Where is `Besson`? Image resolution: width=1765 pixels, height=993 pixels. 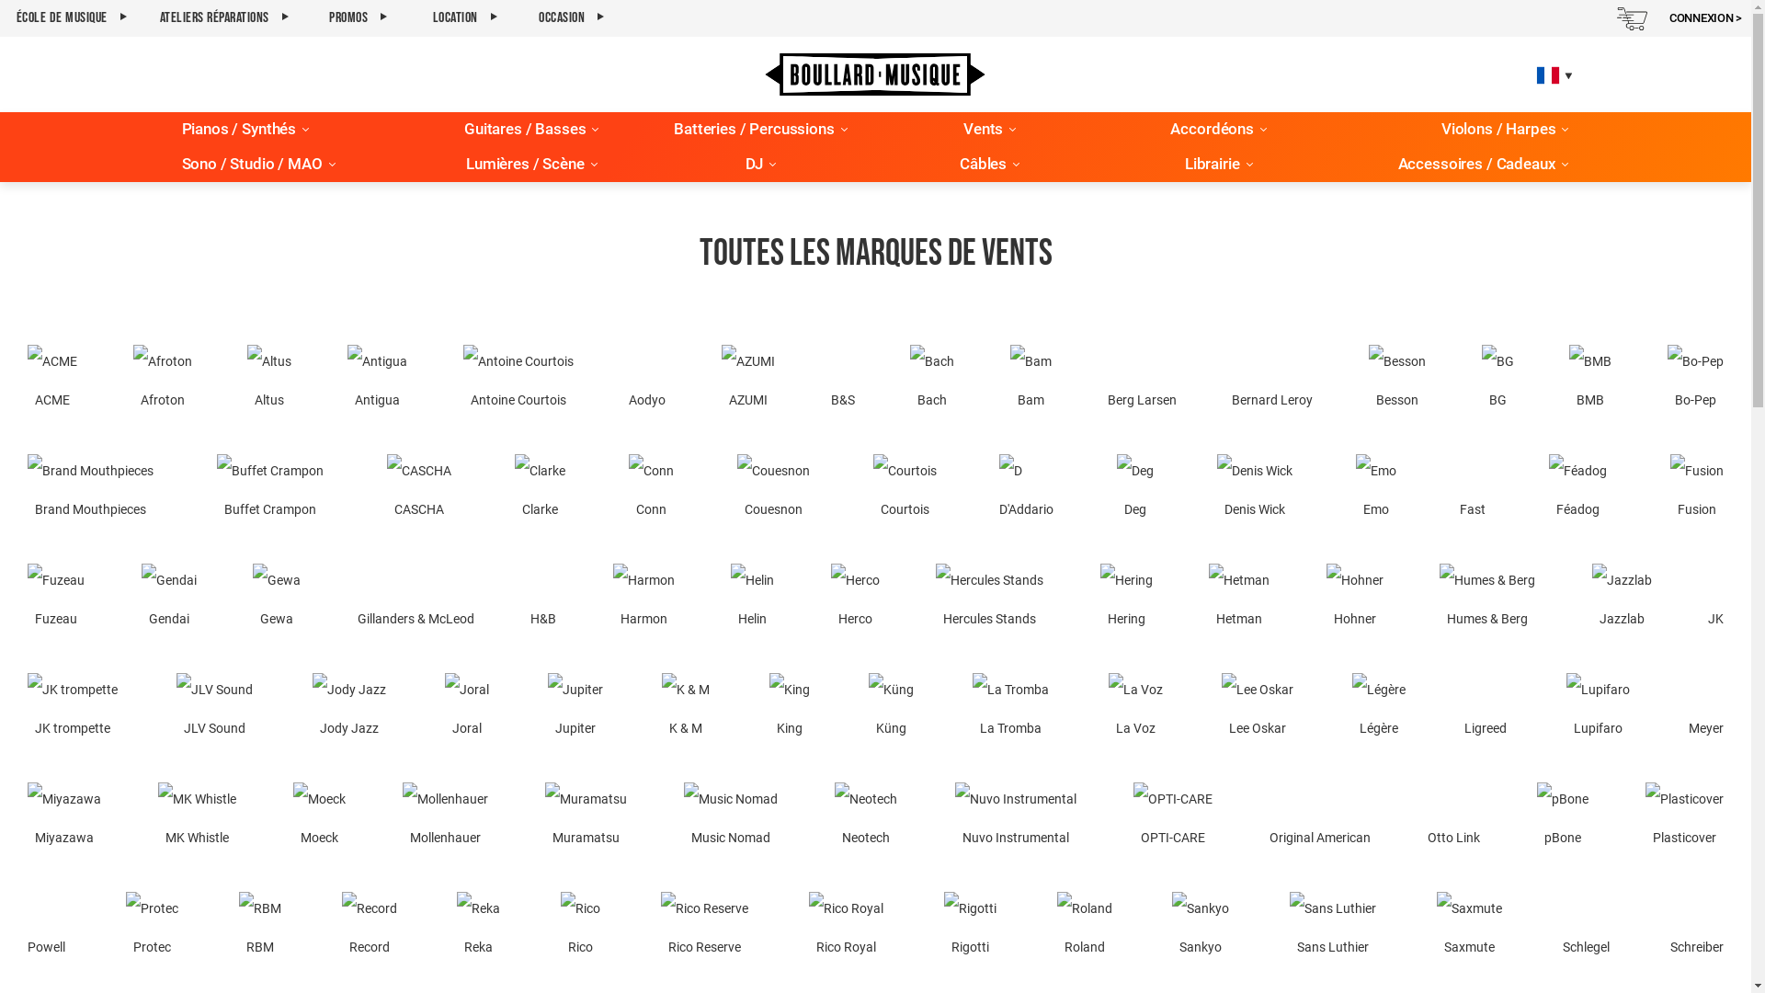
Besson is located at coordinates (1397, 381).